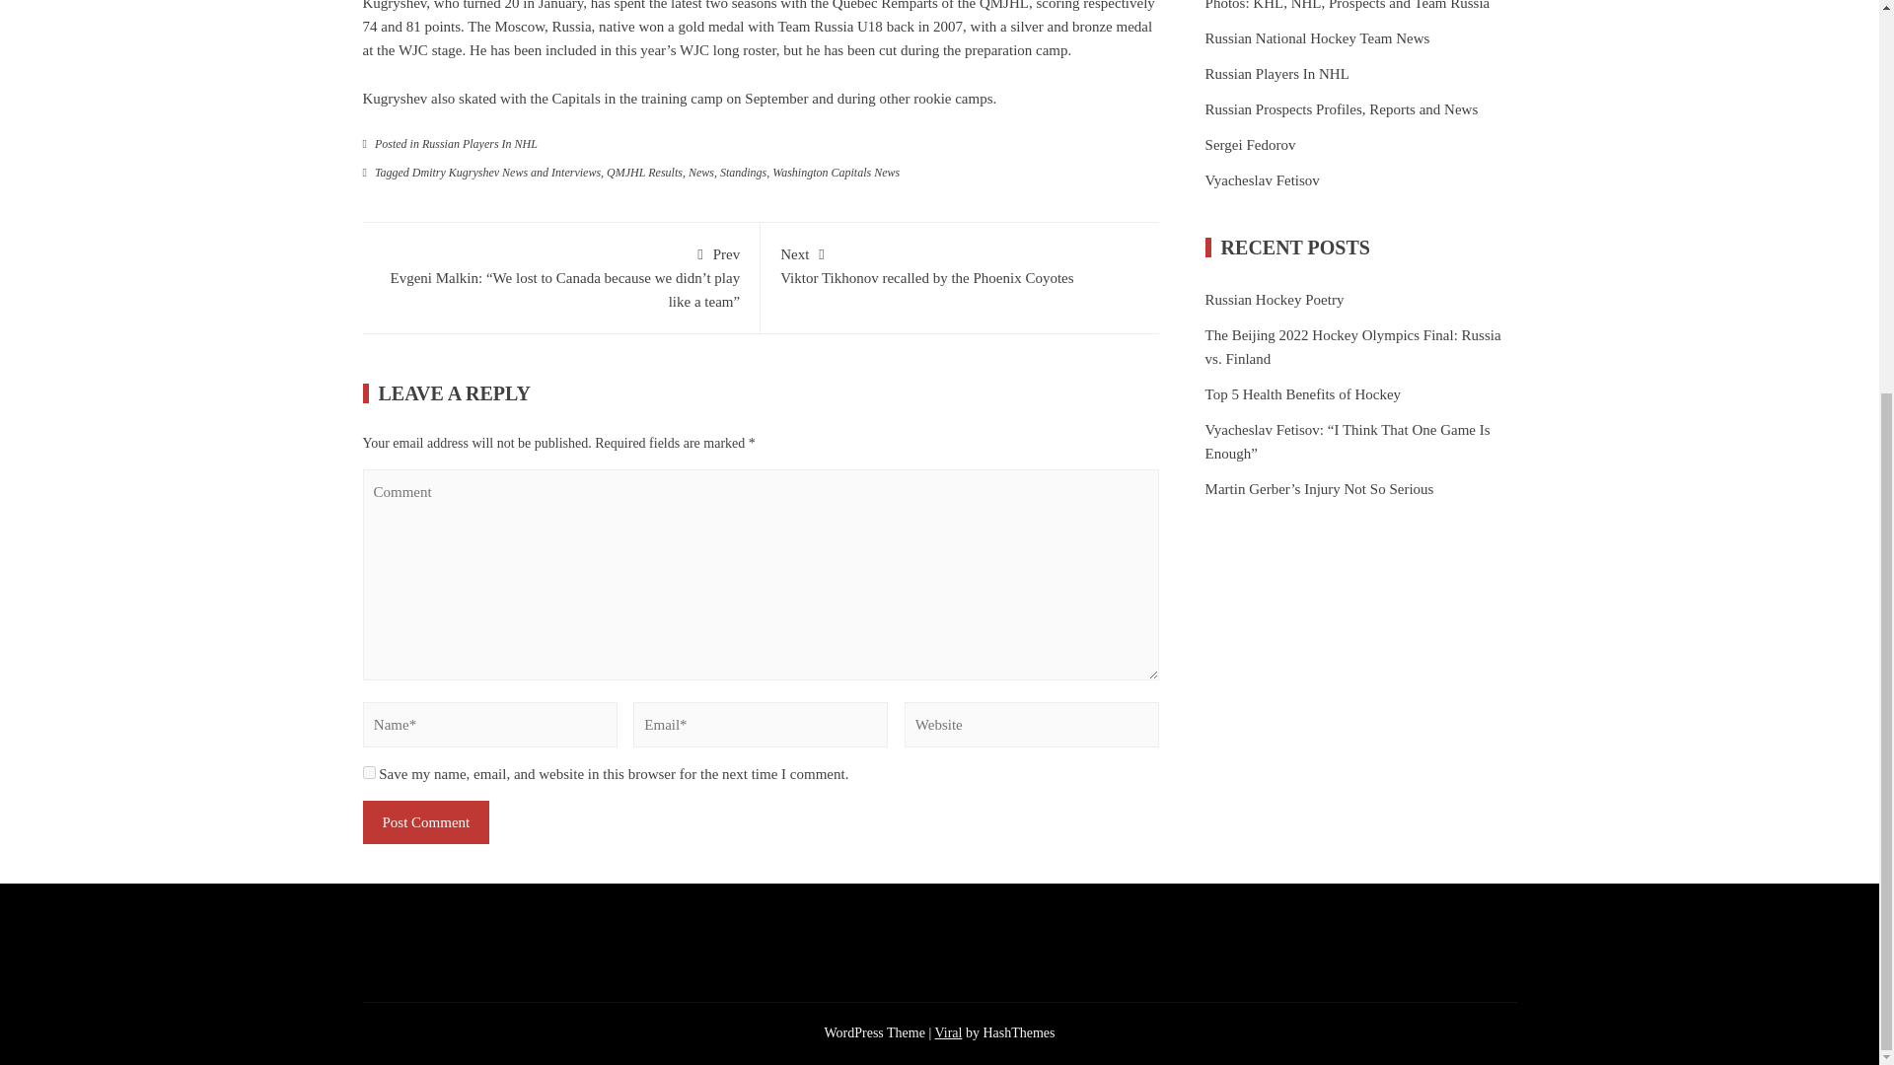 This screenshot has height=1065, width=1894. What do you see at coordinates (1263, 179) in the screenshot?
I see `Dmitry Kugryshev News and Interviews` at bounding box center [1263, 179].